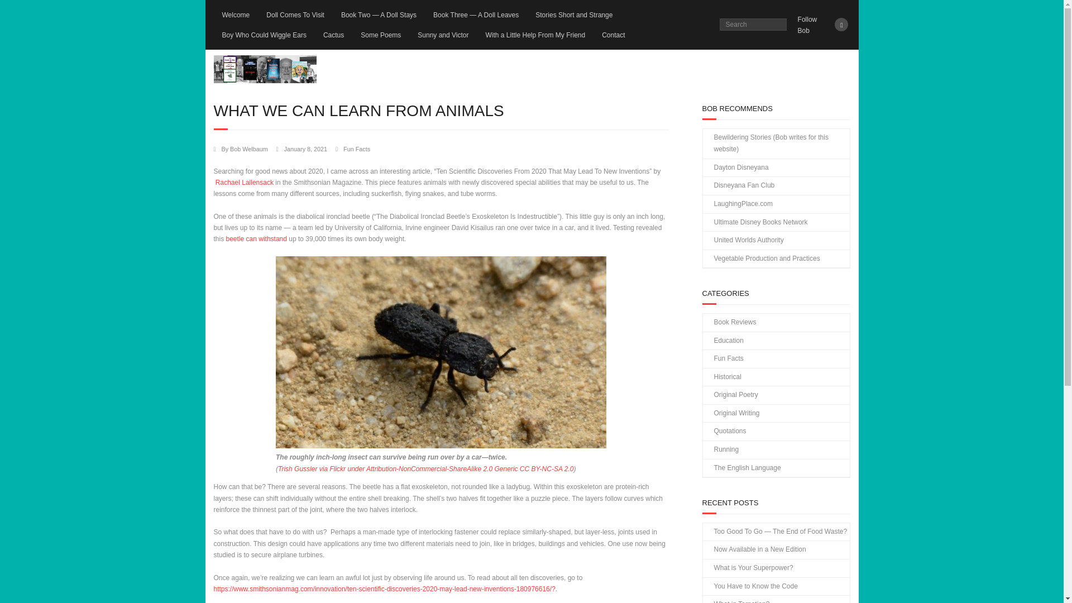 This screenshot has width=1072, height=603. I want to click on Boy Who Could Wiggle Ears, so click(264, 35).